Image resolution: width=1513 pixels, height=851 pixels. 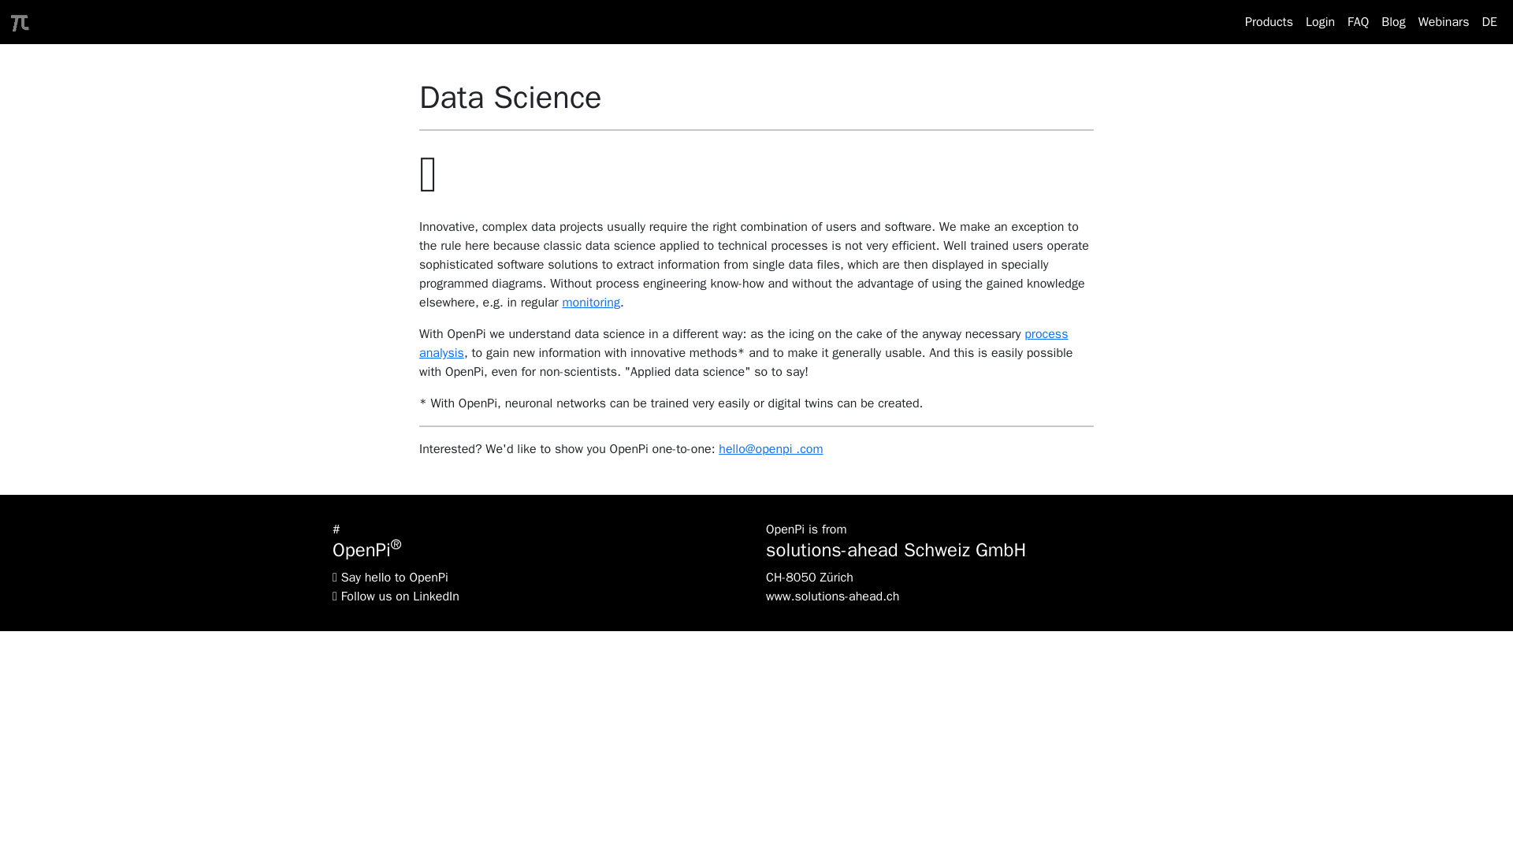 What do you see at coordinates (1358, 21) in the screenshot?
I see `FAQ` at bounding box center [1358, 21].